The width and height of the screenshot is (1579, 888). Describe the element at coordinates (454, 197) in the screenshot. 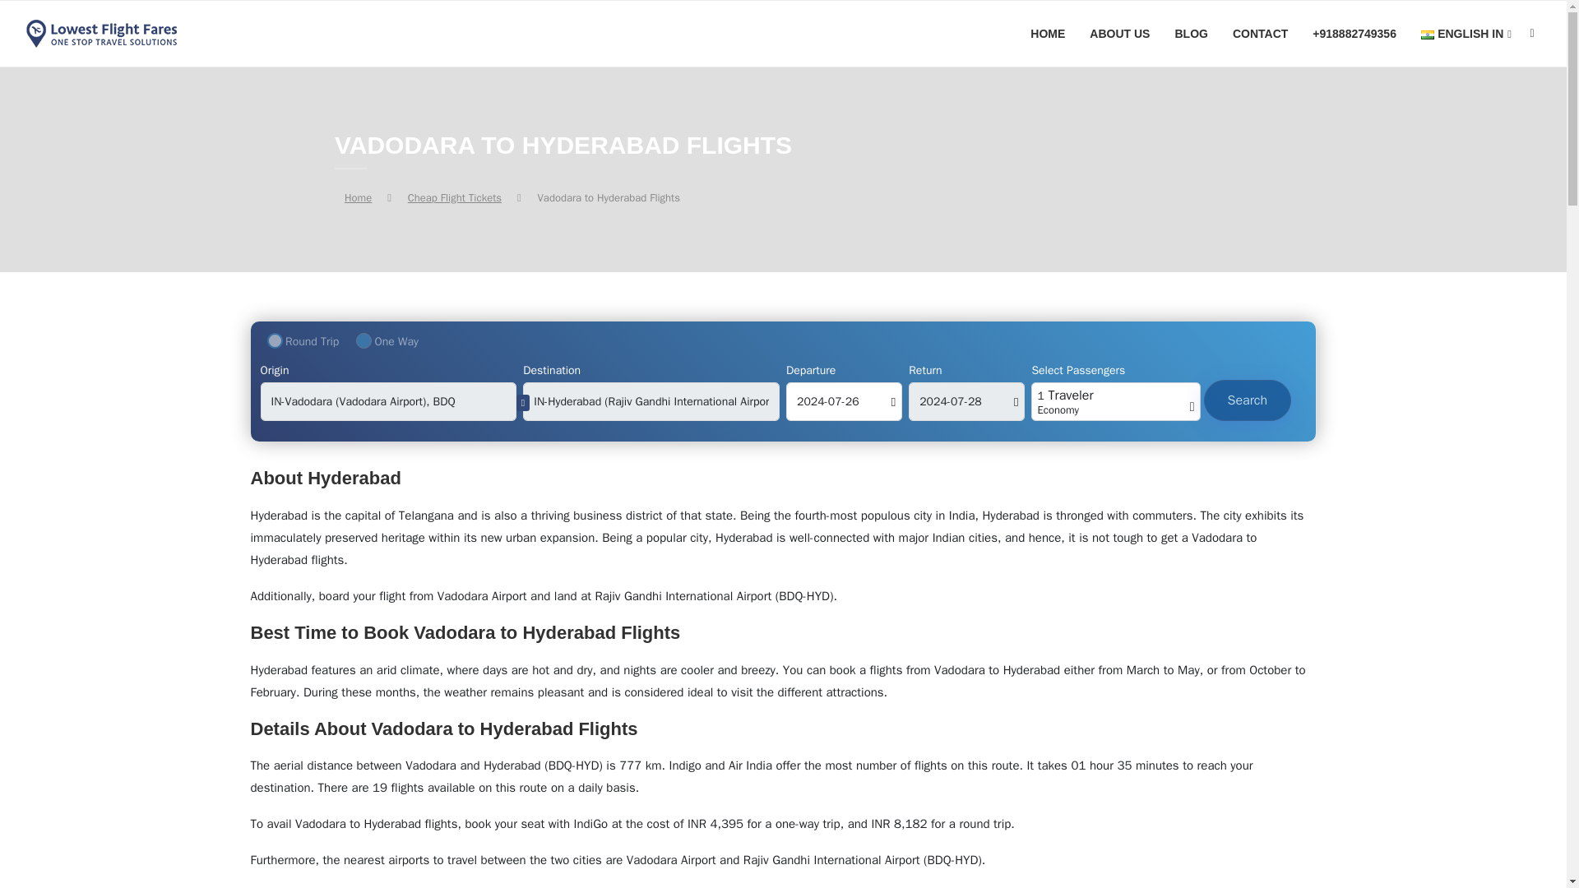

I see `Cheap Flight Tickets` at that location.